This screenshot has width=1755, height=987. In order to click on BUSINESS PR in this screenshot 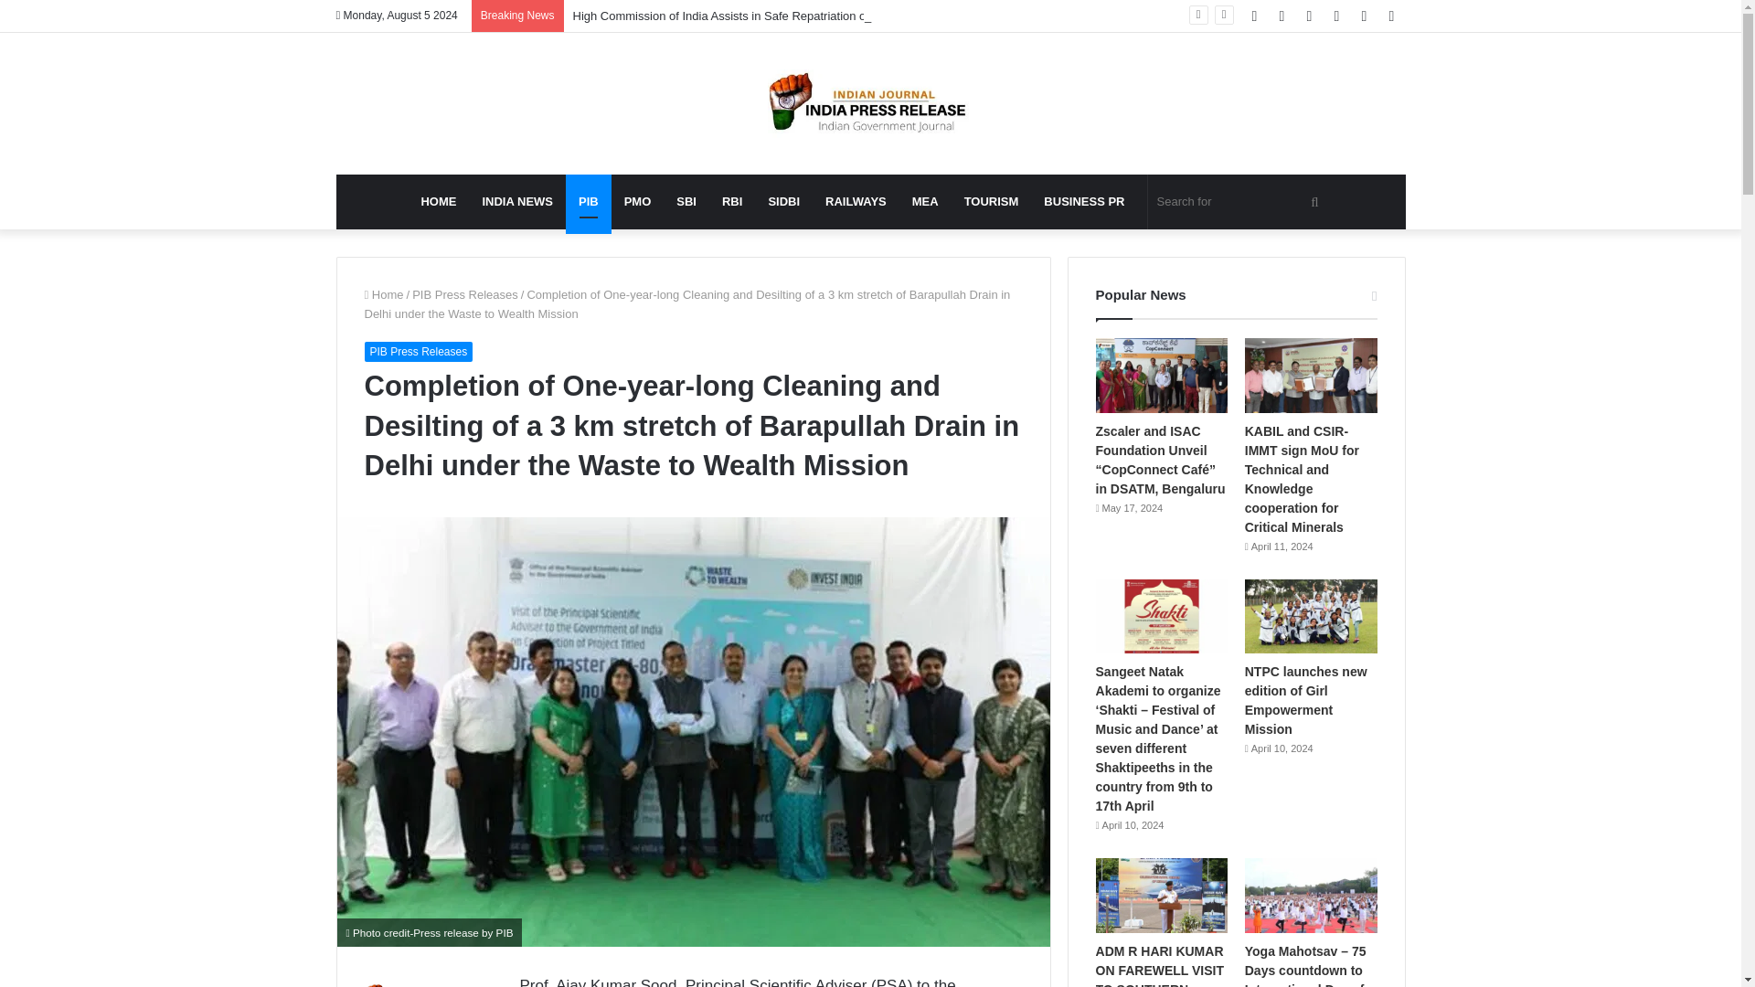, I will do `click(1084, 201)`.